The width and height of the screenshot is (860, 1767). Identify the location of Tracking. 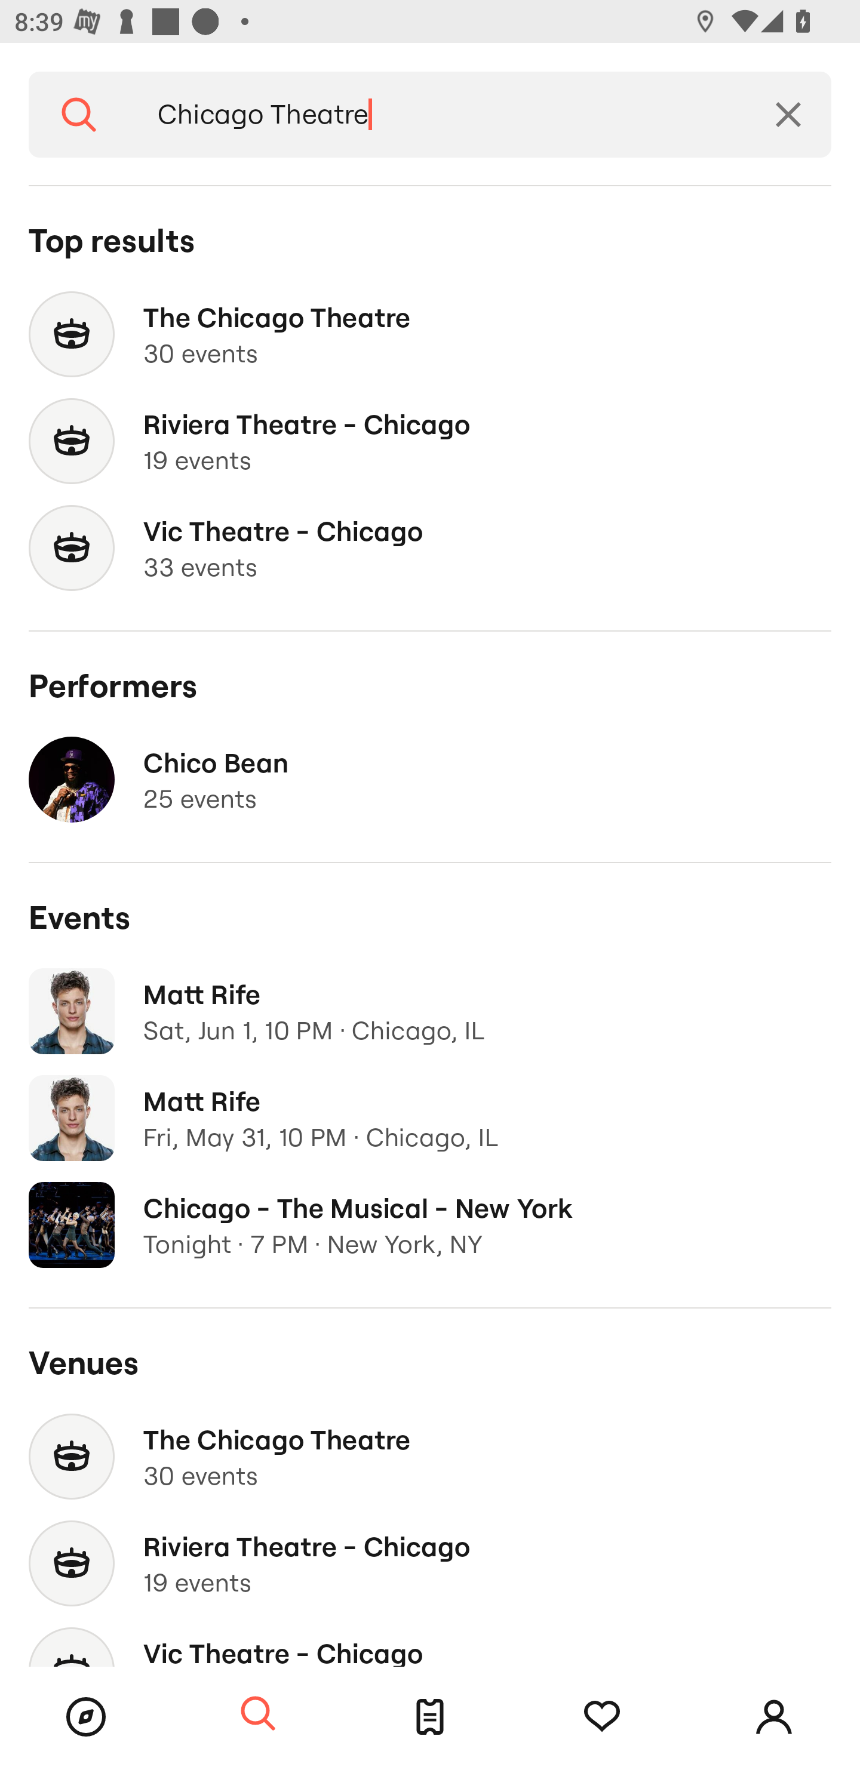
(602, 1717).